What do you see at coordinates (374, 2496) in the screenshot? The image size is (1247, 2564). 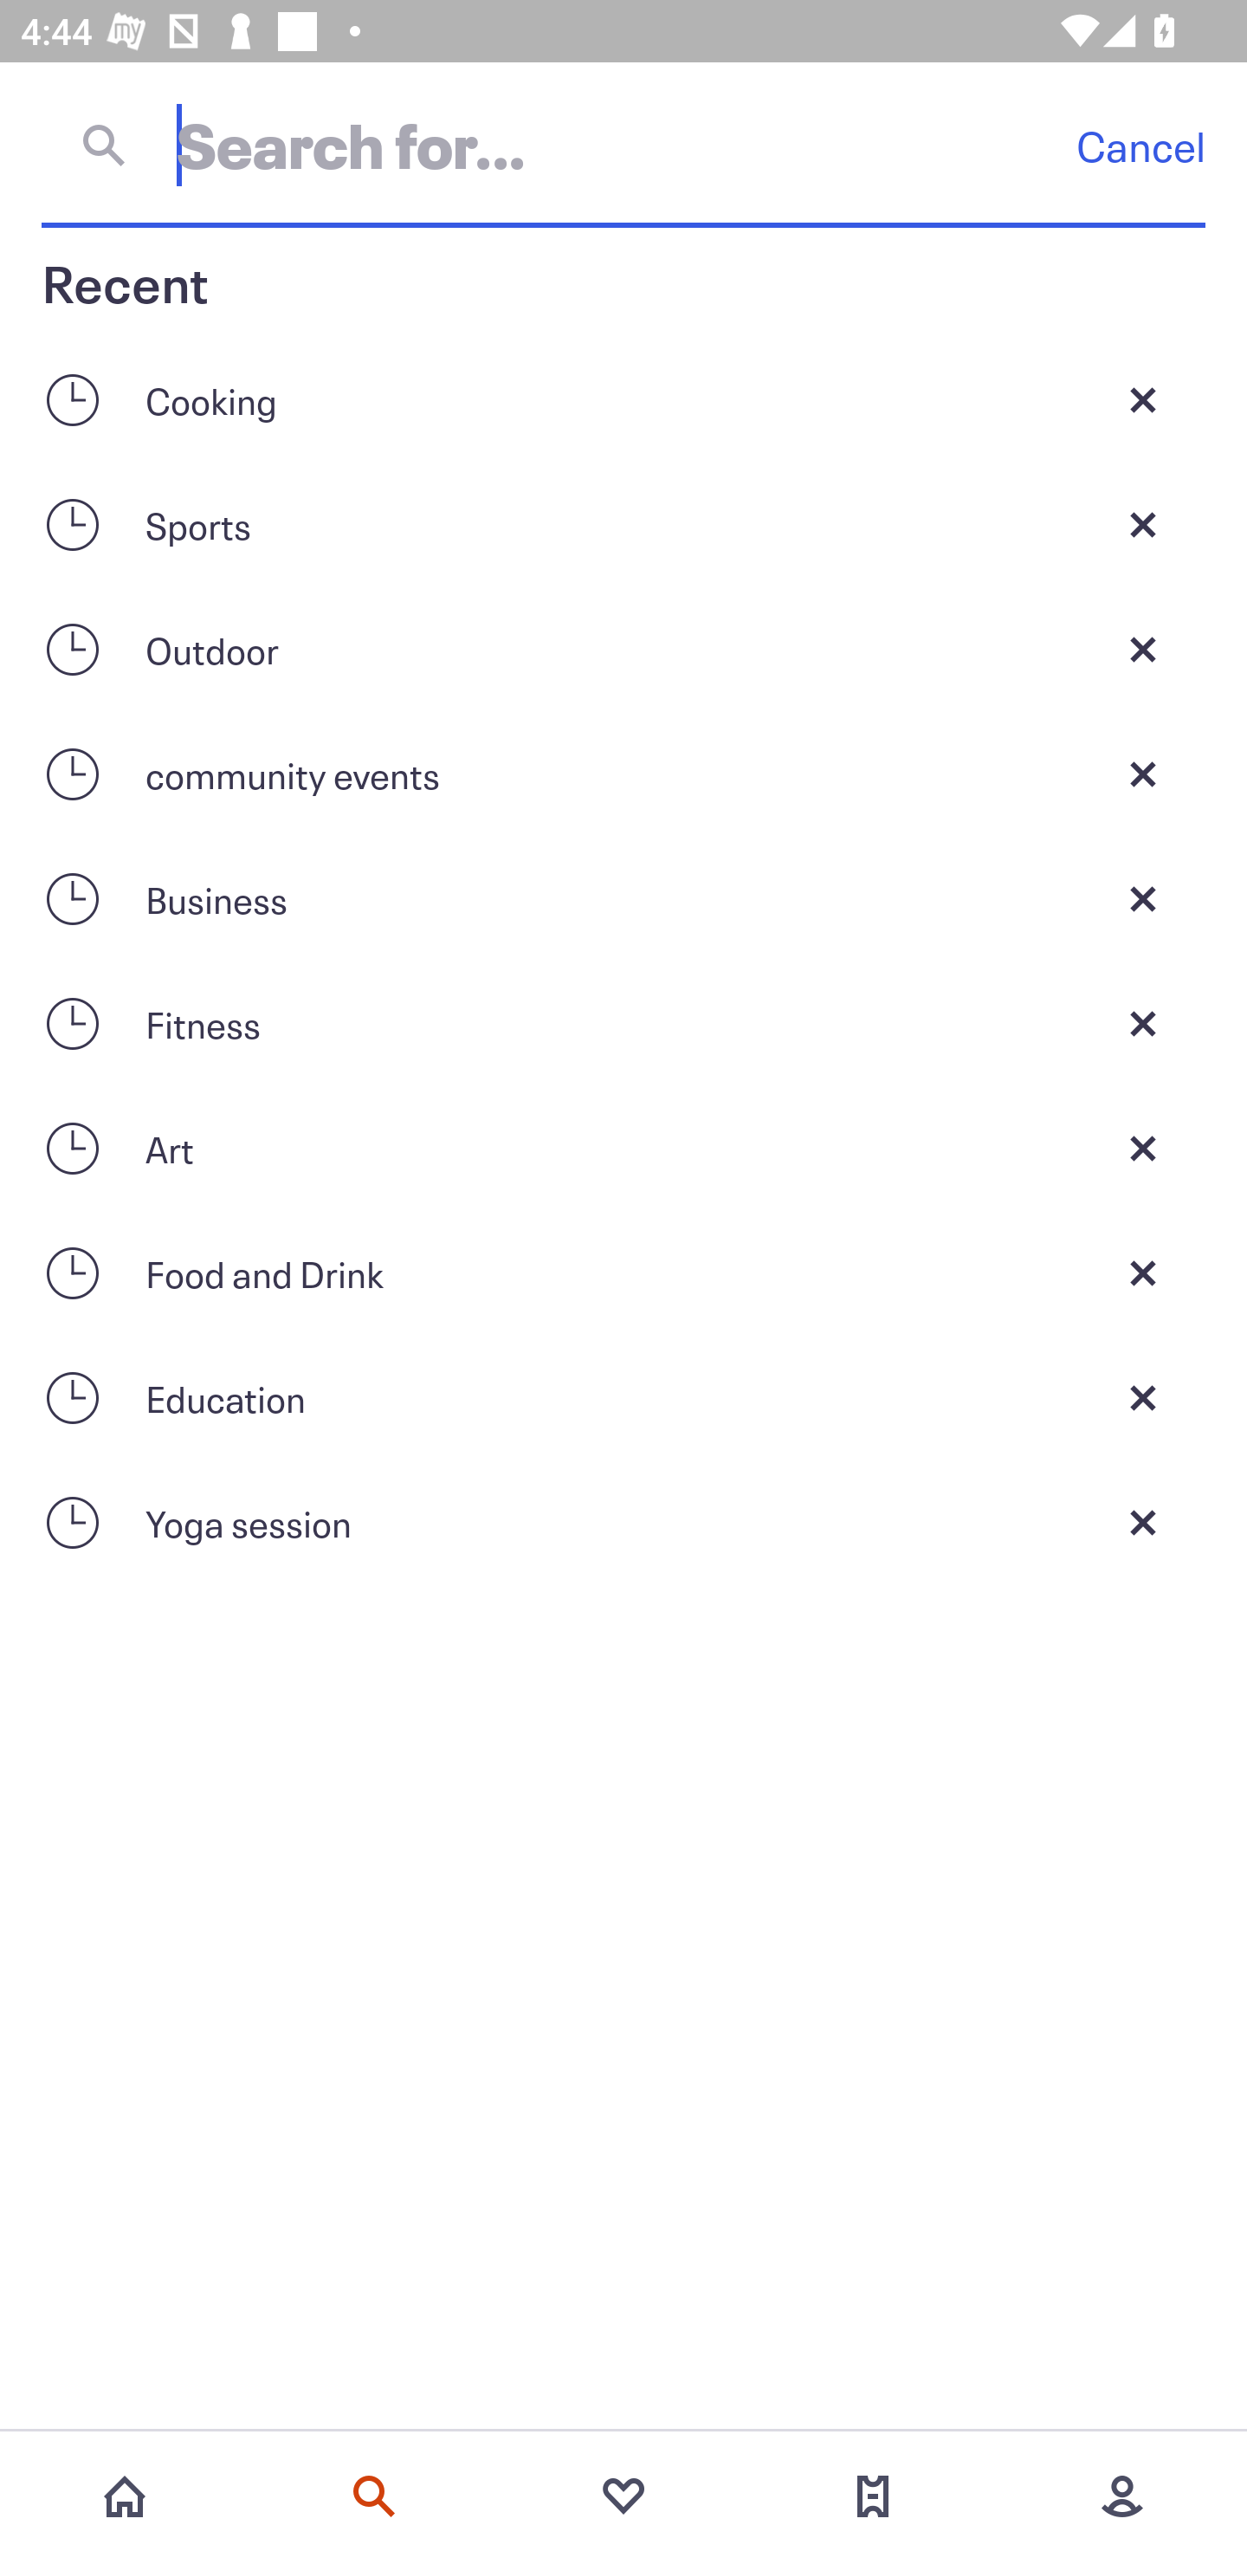 I see `Search events` at bounding box center [374, 2496].